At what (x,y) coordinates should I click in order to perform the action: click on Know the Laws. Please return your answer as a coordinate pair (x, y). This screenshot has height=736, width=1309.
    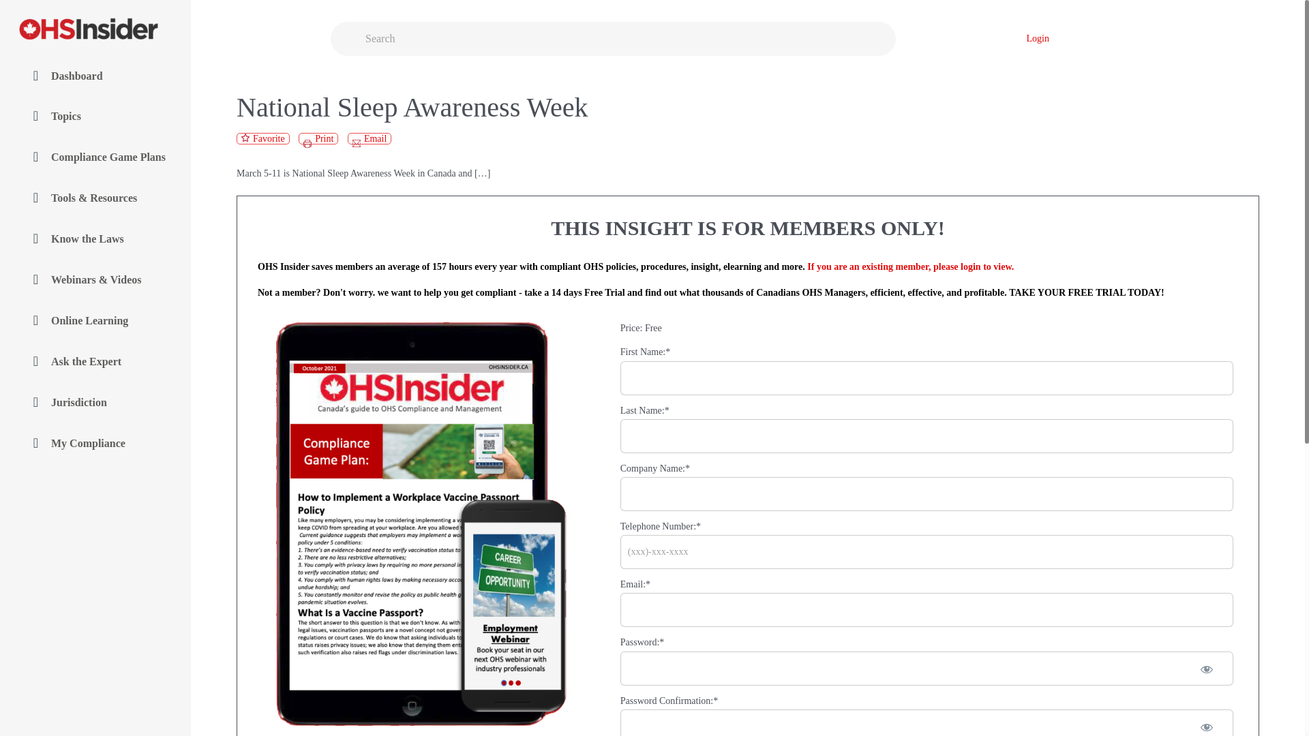
    Looking at the image, I should click on (95, 239).